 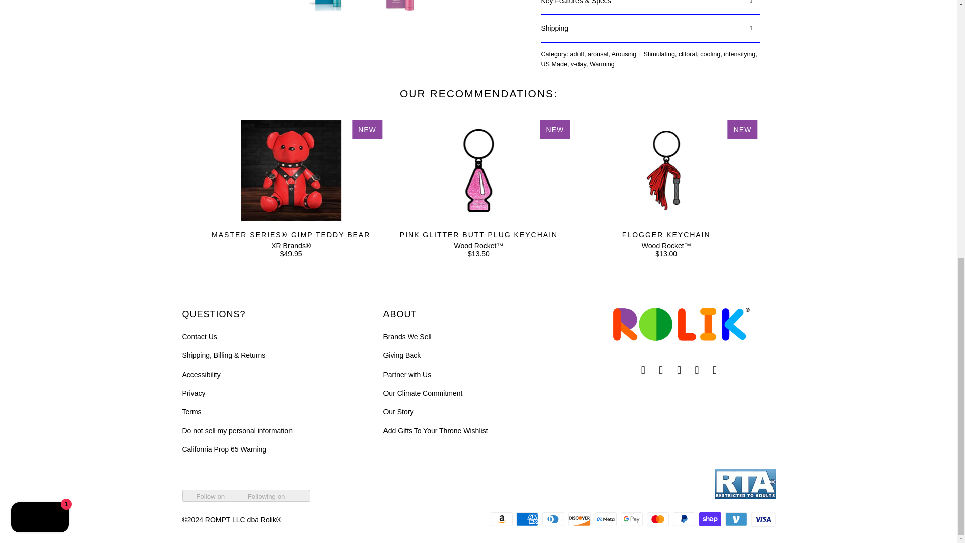 What do you see at coordinates (528, 519) in the screenshot?
I see `American Express` at bounding box center [528, 519].